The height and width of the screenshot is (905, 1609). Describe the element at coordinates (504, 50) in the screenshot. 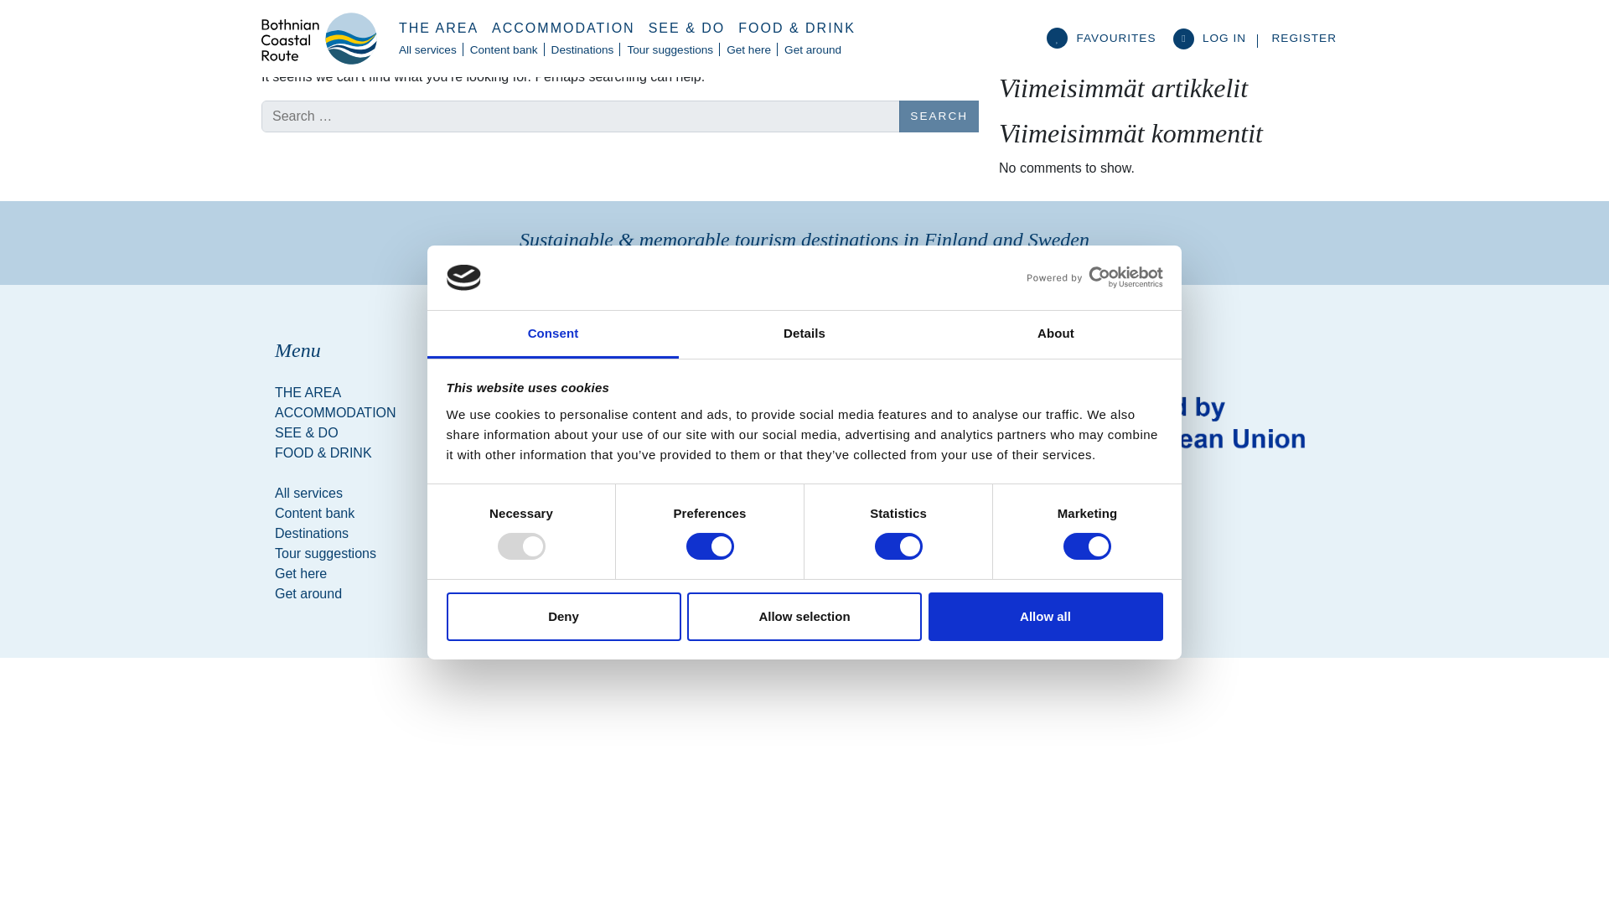

I see `Content bank` at that location.